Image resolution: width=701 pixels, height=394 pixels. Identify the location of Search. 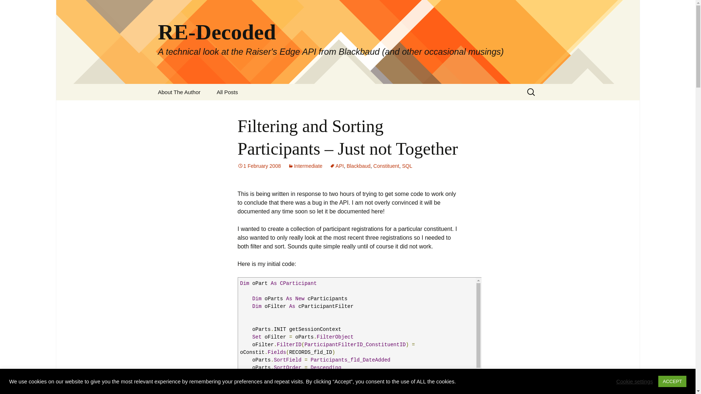
(9, 8).